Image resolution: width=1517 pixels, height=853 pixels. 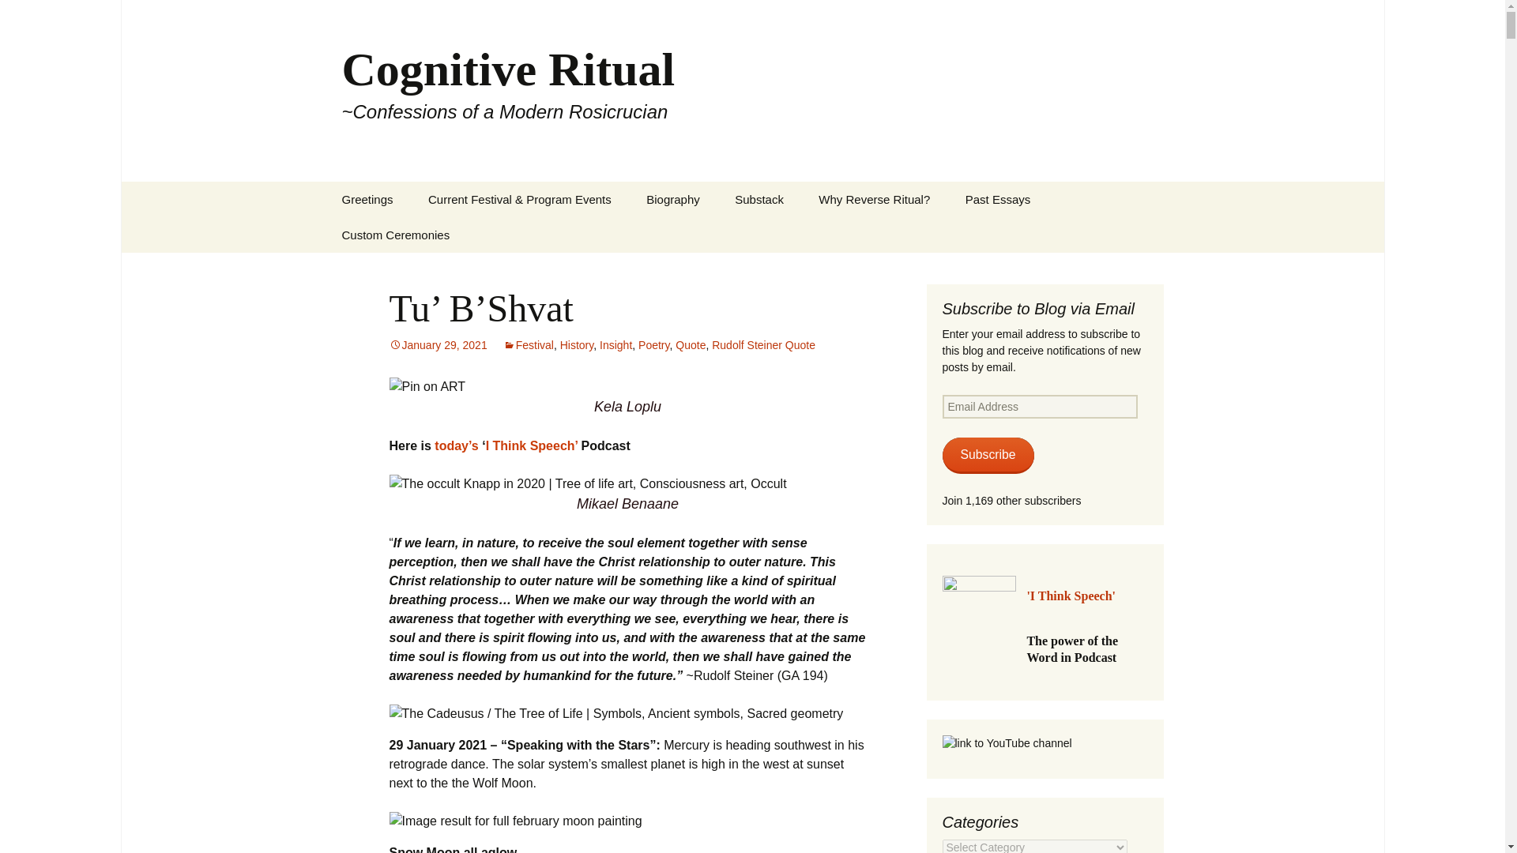 I want to click on Biography, so click(x=673, y=199).